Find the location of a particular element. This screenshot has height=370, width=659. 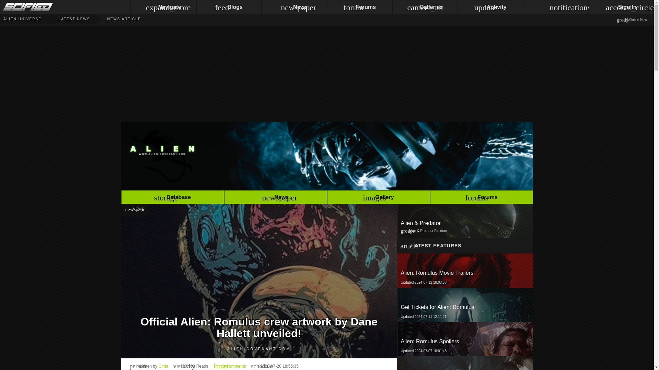

ALIEN UNIVERSE is located at coordinates (21, 19).